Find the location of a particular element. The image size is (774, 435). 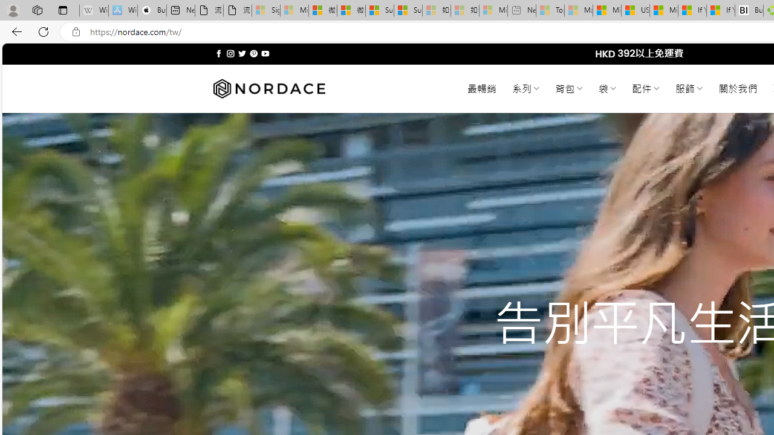

Sign in to your Microsoft account - Sleeping is located at coordinates (266, 11).